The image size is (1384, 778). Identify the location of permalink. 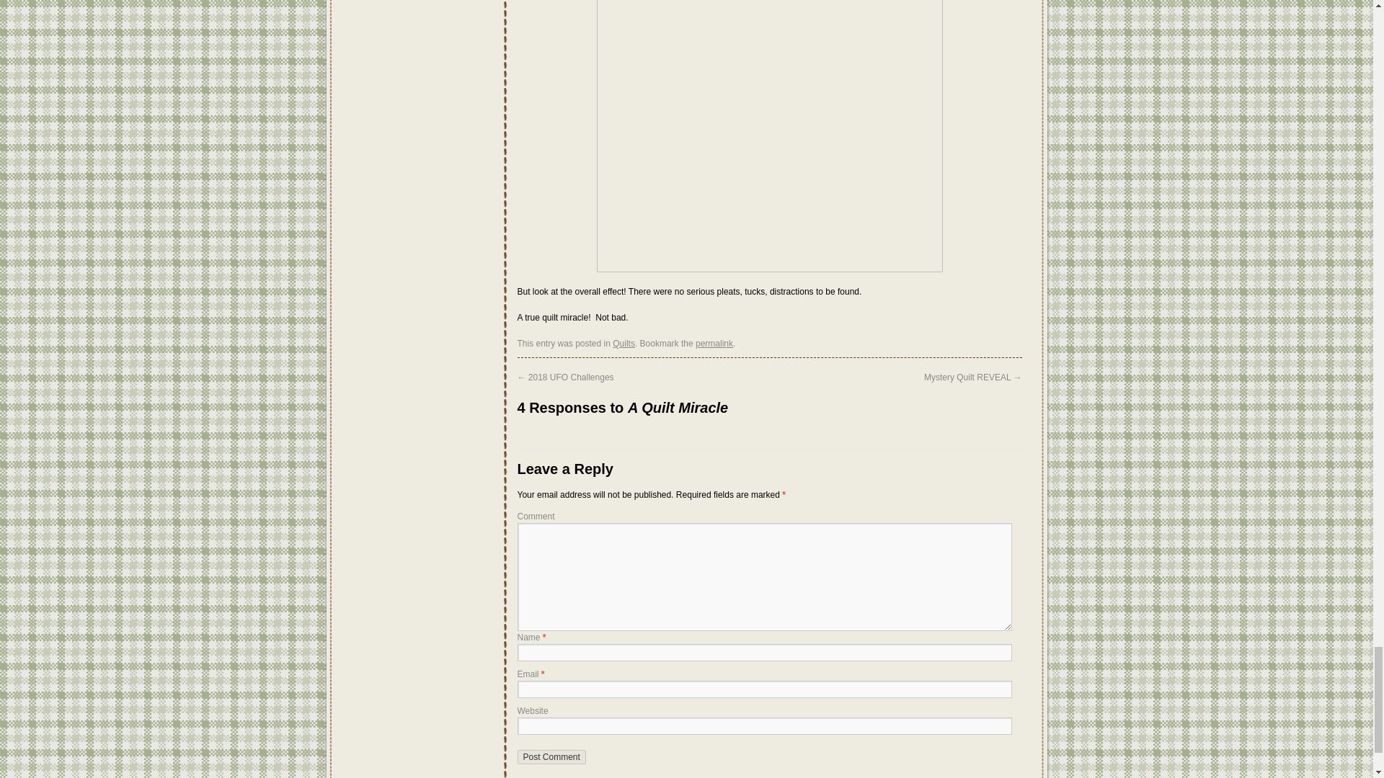
(714, 343).